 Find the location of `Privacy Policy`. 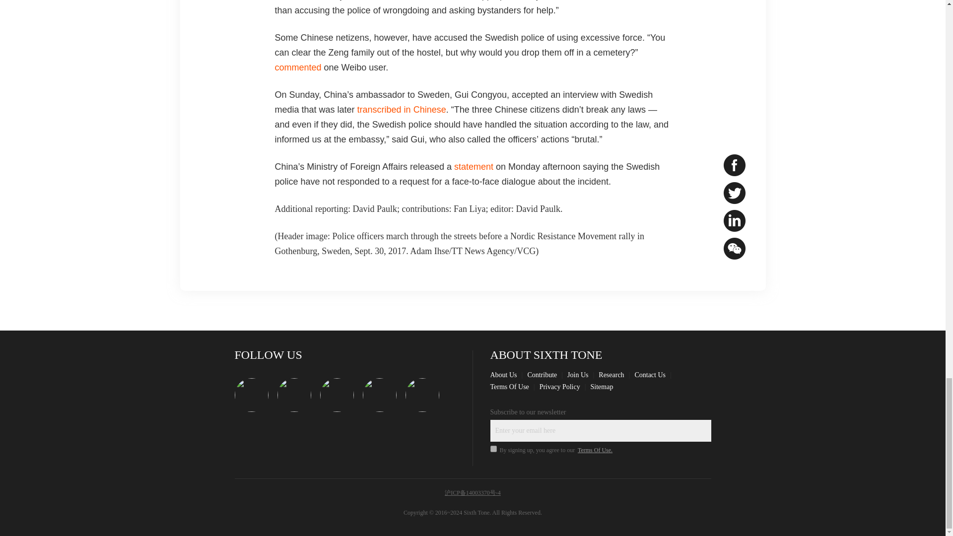

Privacy Policy is located at coordinates (560, 387).